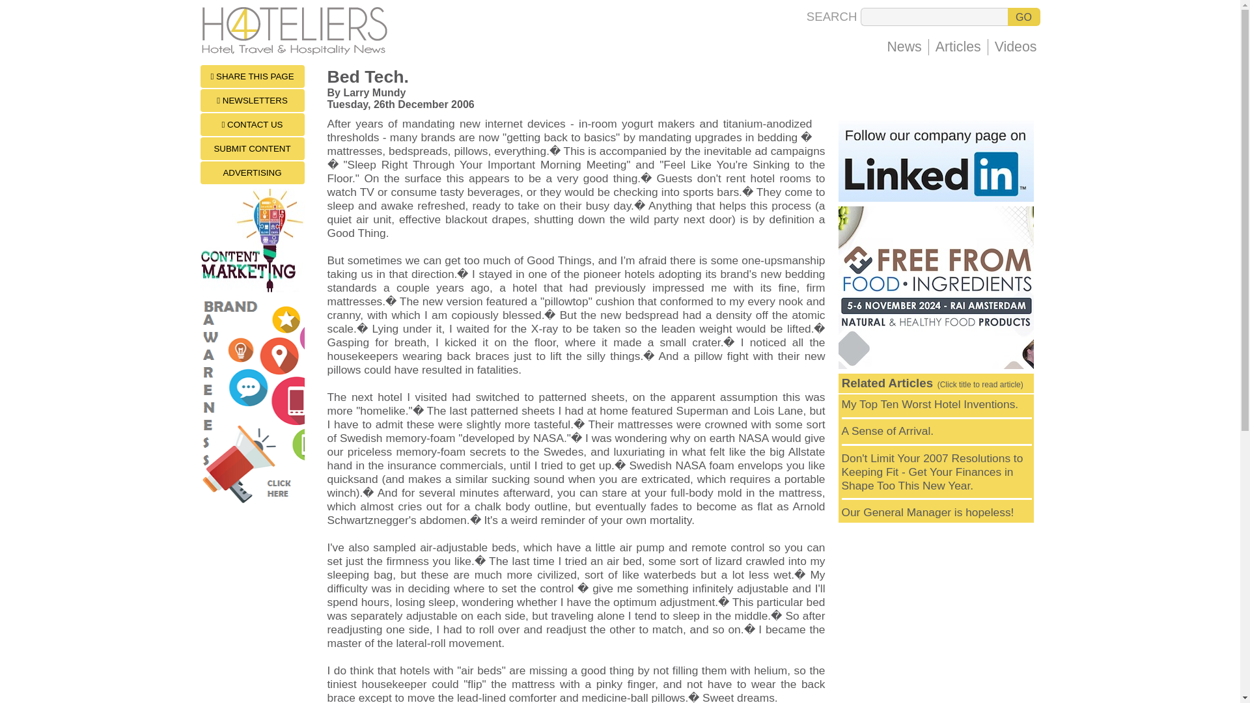  I want to click on Click to read article, so click(887, 431).